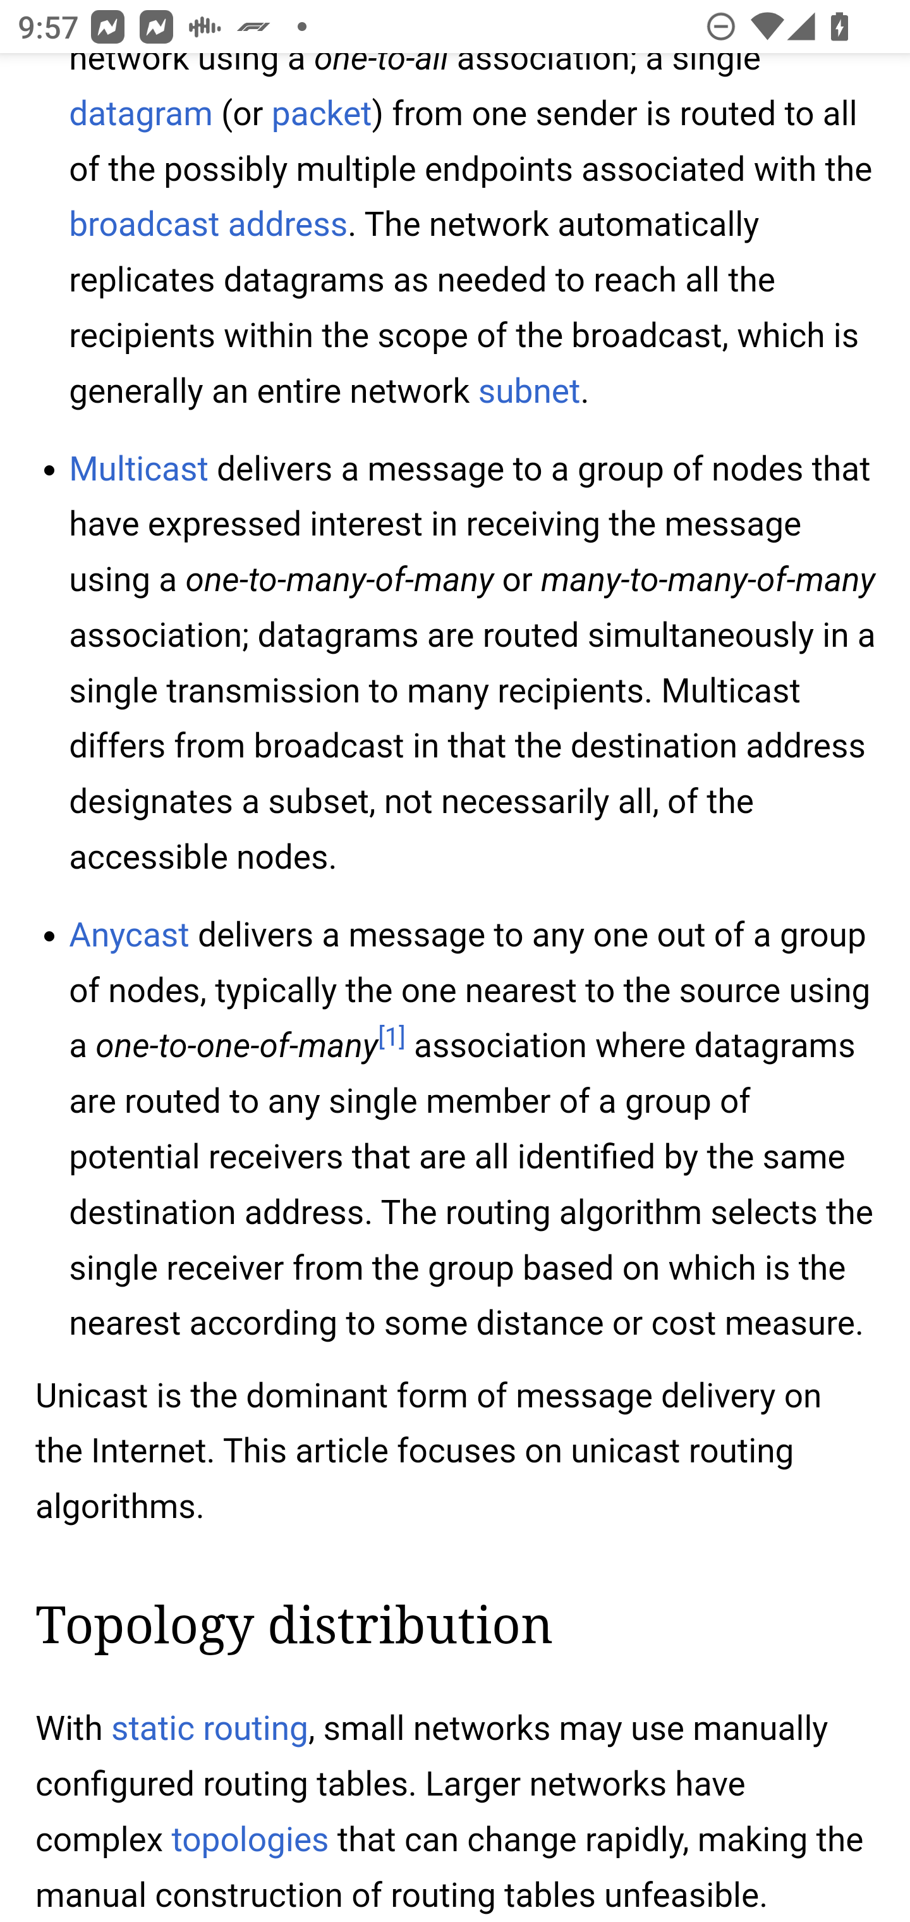 Image resolution: width=910 pixels, height=1922 pixels. I want to click on Anycast, so click(129, 934).